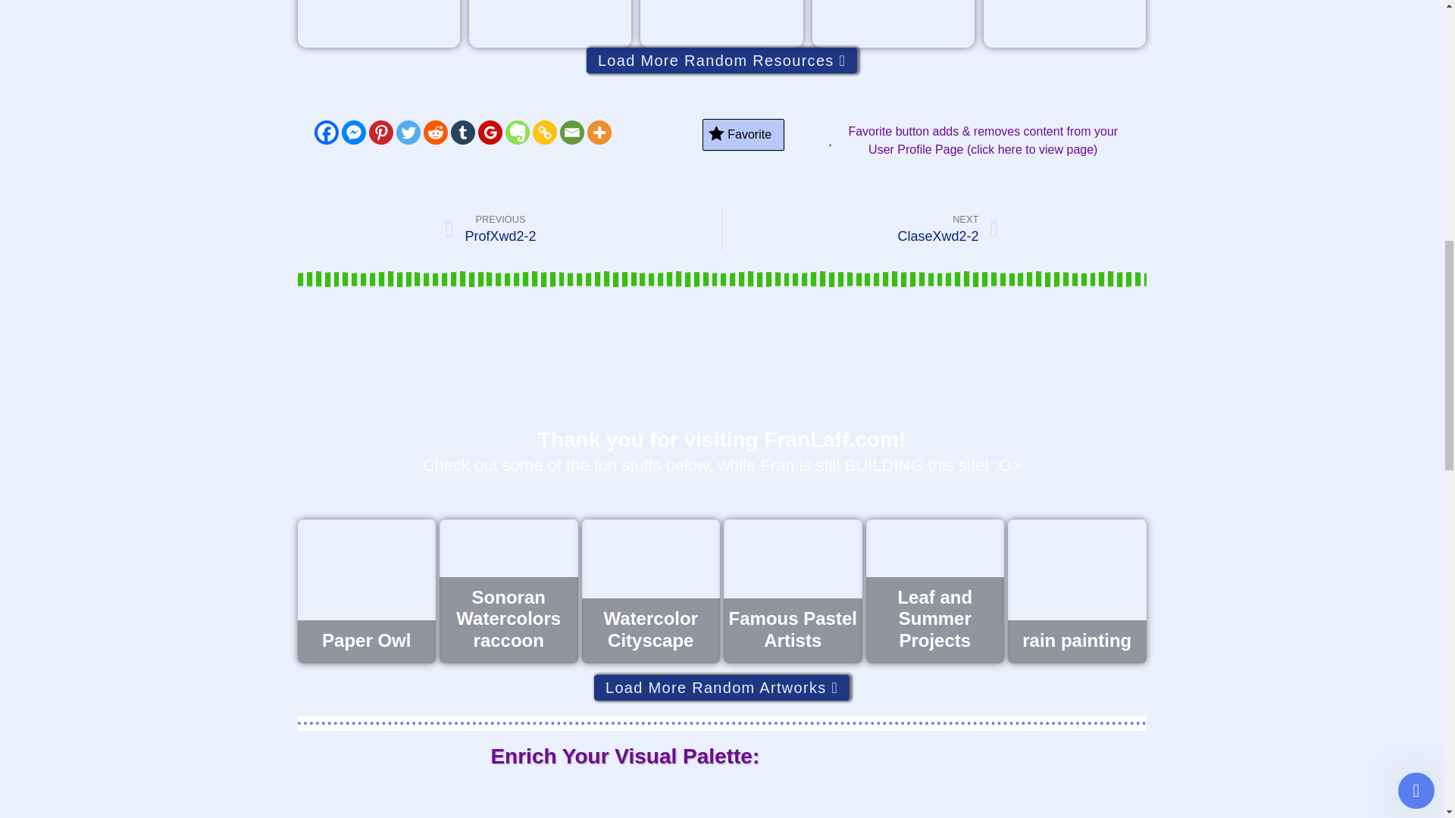  Describe the element at coordinates (377, 23) in the screenshot. I see `ProfiPDF2` at that location.